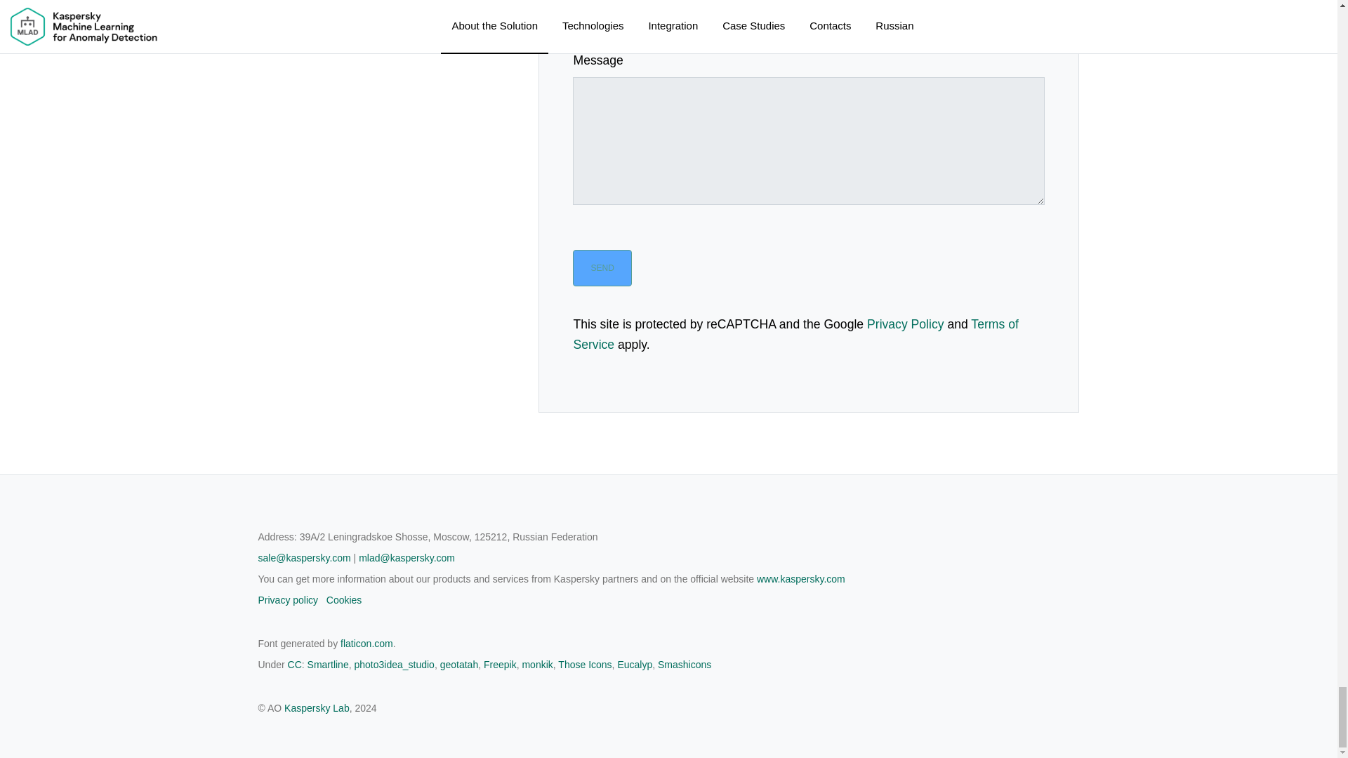 Image resolution: width=1348 pixels, height=758 pixels. Describe the element at coordinates (635, 664) in the screenshot. I see `Eucalyp` at that location.